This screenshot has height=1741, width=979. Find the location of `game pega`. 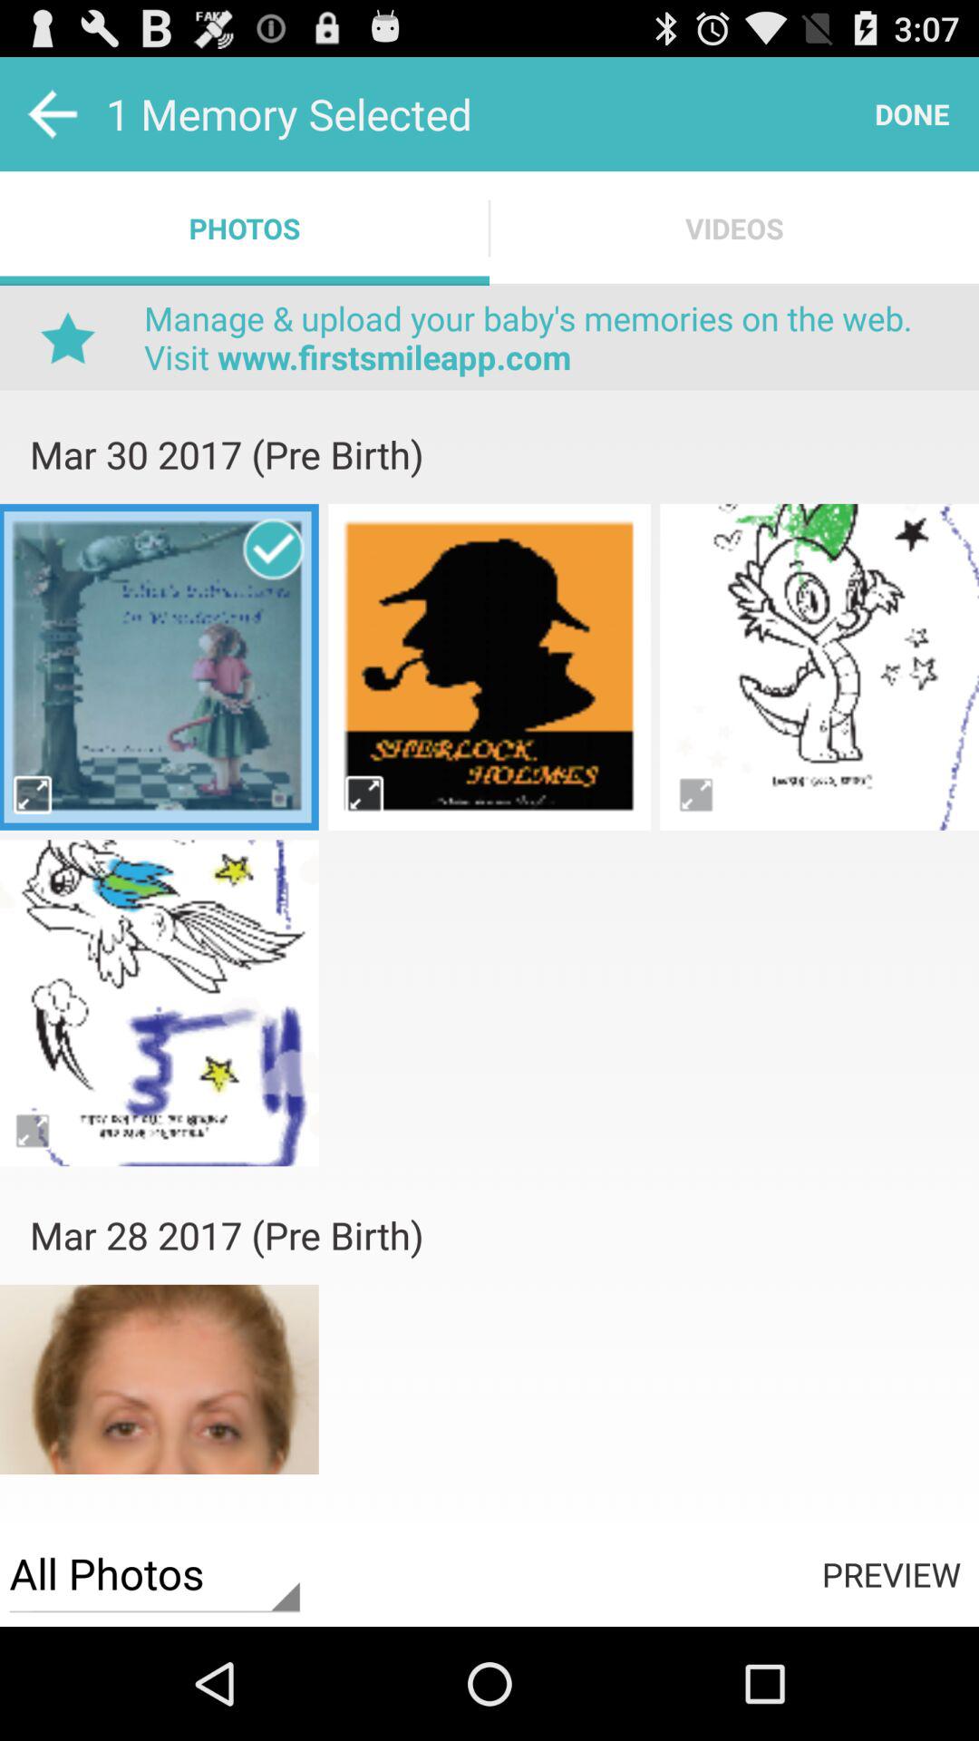

game pega is located at coordinates (160, 1003).